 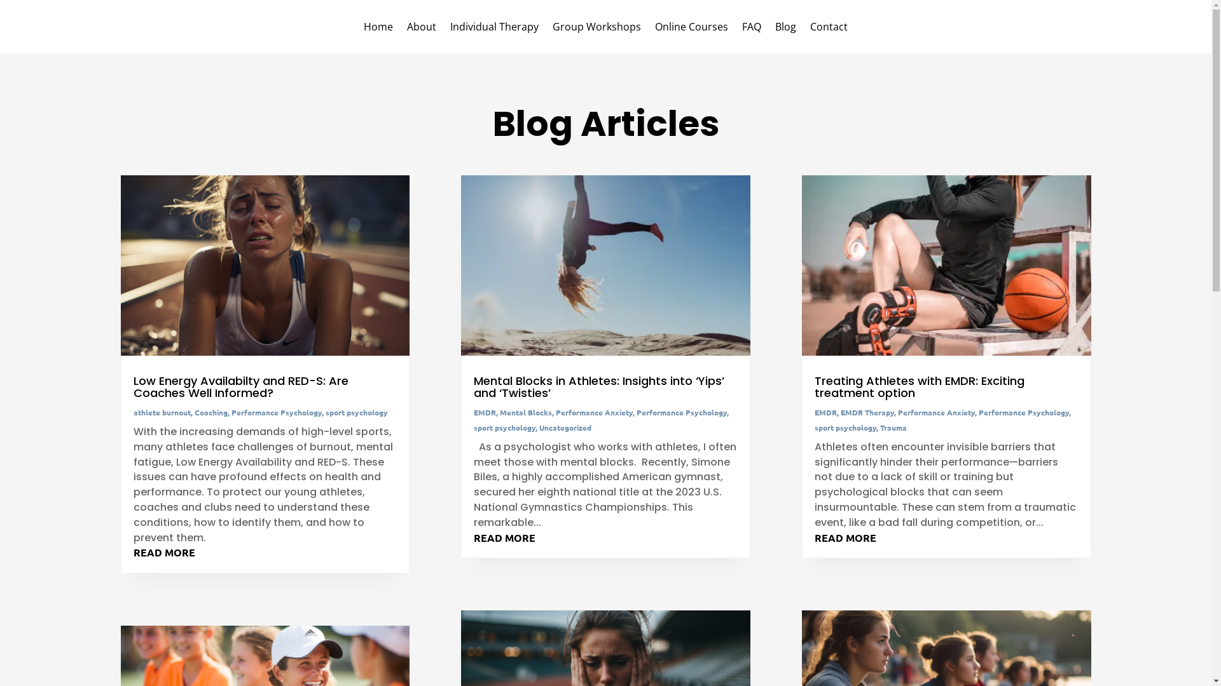 I want to click on Blog, so click(x=786, y=29).